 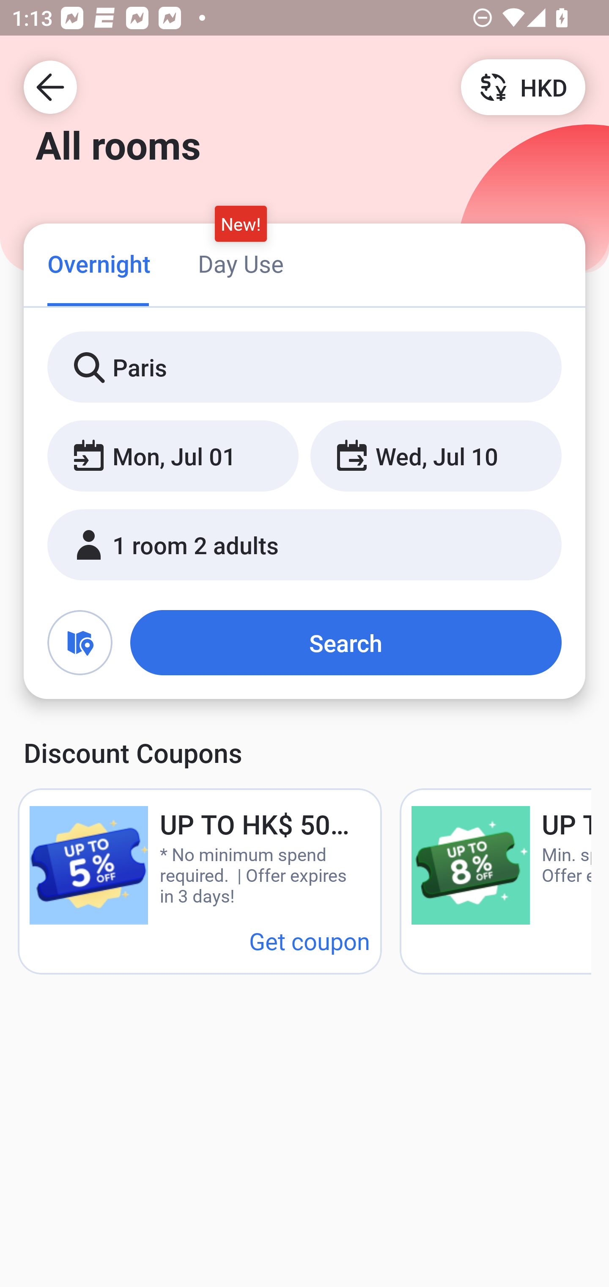 What do you see at coordinates (523, 86) in the screenshot?
I see `HKD` at bounding box center [523, 86].